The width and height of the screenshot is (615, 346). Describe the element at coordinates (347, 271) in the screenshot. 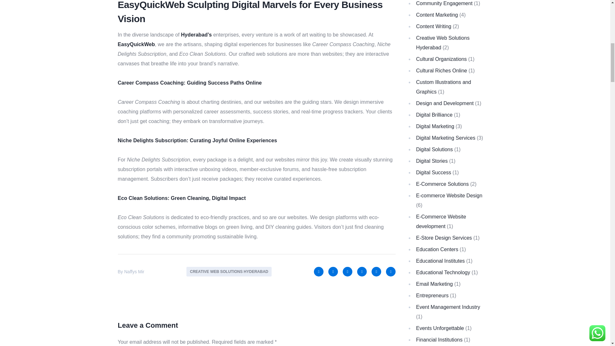

I see `LinkedIn` at that location.